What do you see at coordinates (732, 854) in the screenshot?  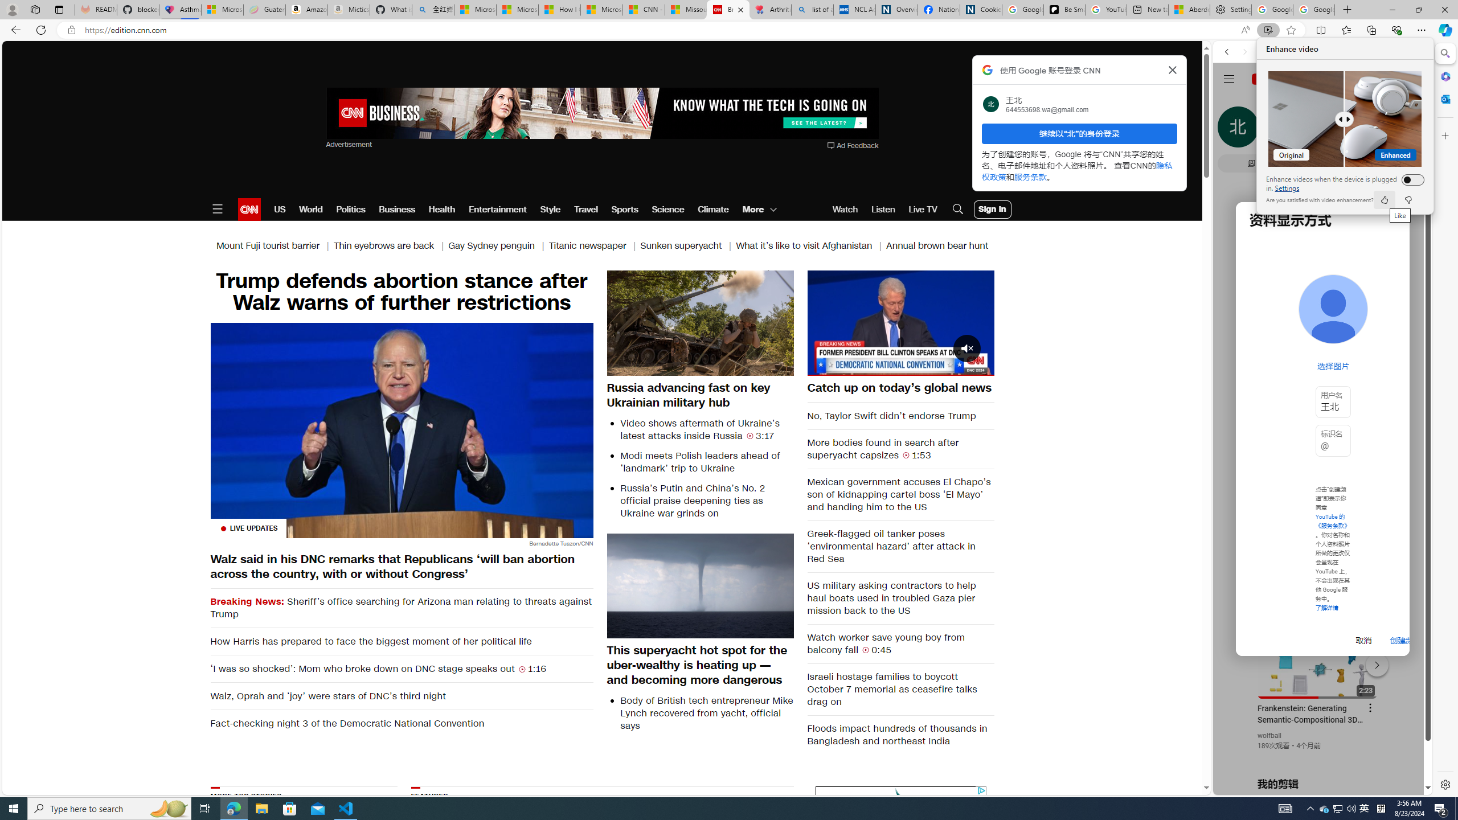 I see `AutomationID: gradient3` at bounding box center [732, 854].